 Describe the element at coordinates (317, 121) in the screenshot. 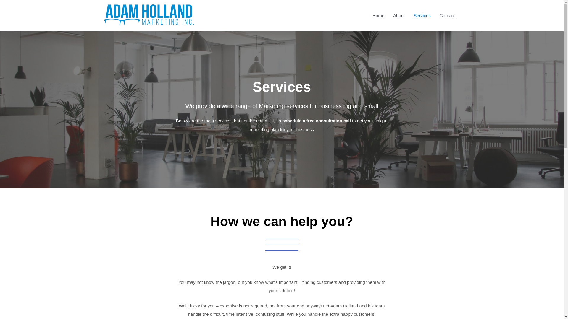

I see `schedule a free consultation call` at that location.